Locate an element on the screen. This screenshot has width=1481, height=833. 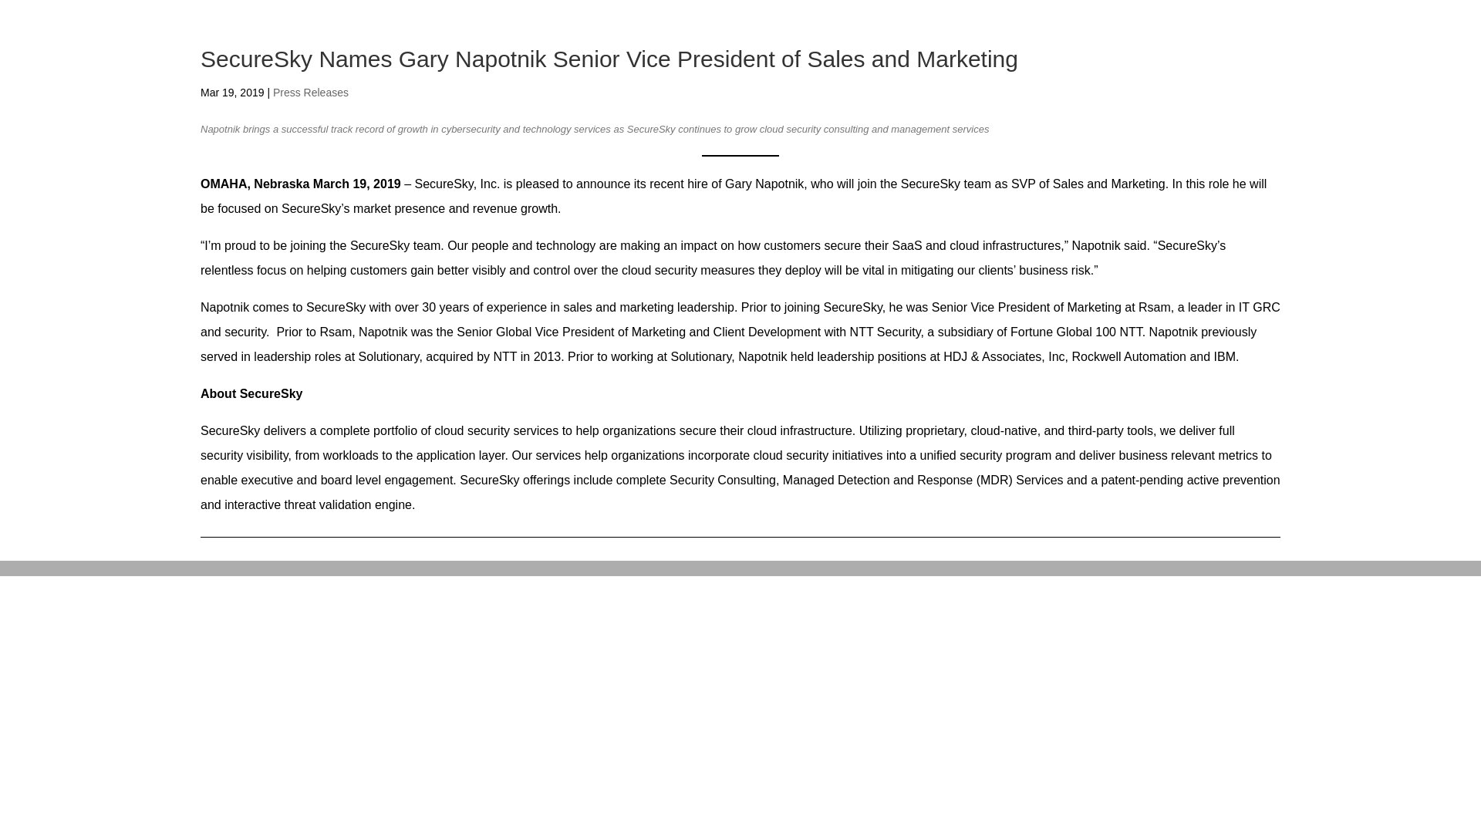
About Us is located at coordinates (984, 46).